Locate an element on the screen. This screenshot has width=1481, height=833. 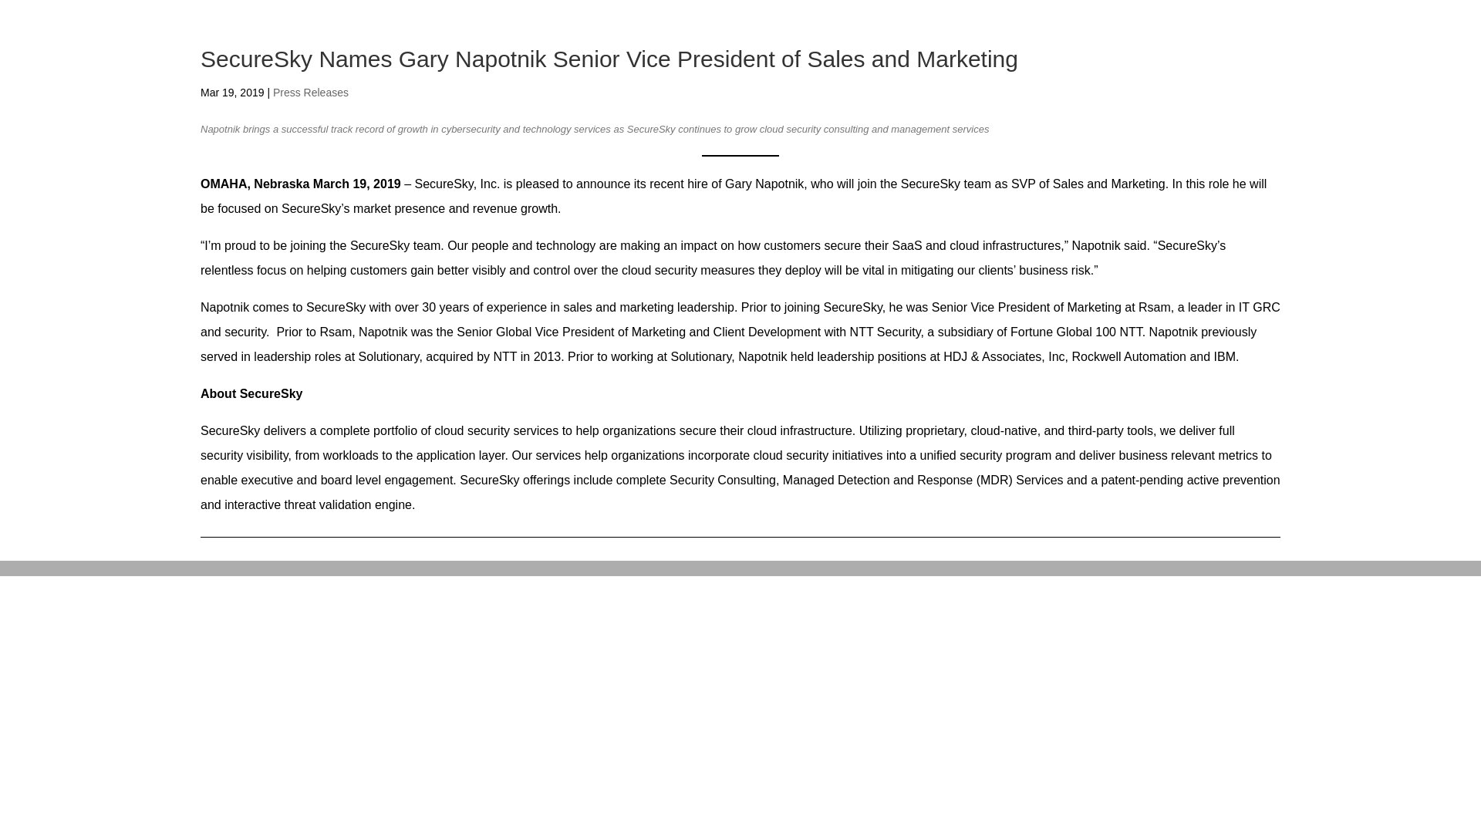
About Us is located at coordinates (984, 46).